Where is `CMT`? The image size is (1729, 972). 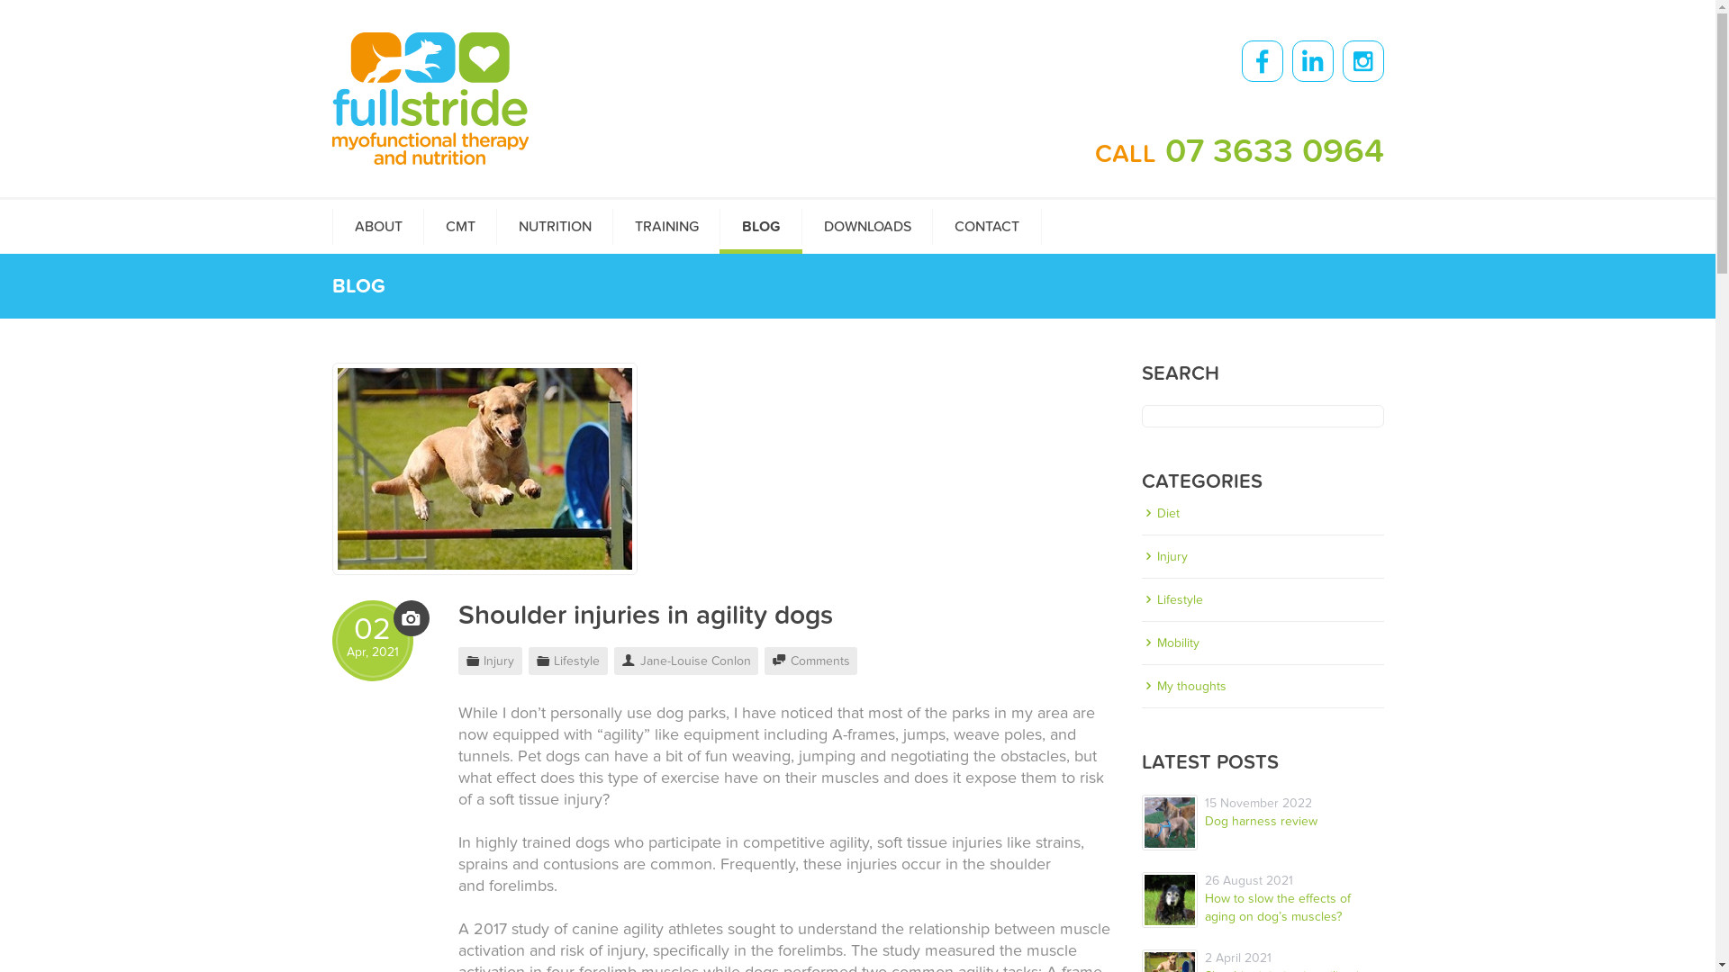 CMT is located at coordinates (460, 227).